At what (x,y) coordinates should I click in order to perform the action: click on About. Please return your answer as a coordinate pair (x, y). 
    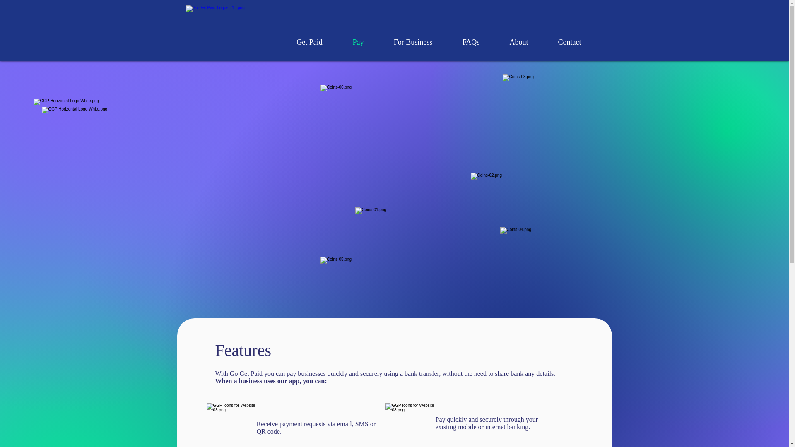
    Looking at the image, I should click on (518, 42).